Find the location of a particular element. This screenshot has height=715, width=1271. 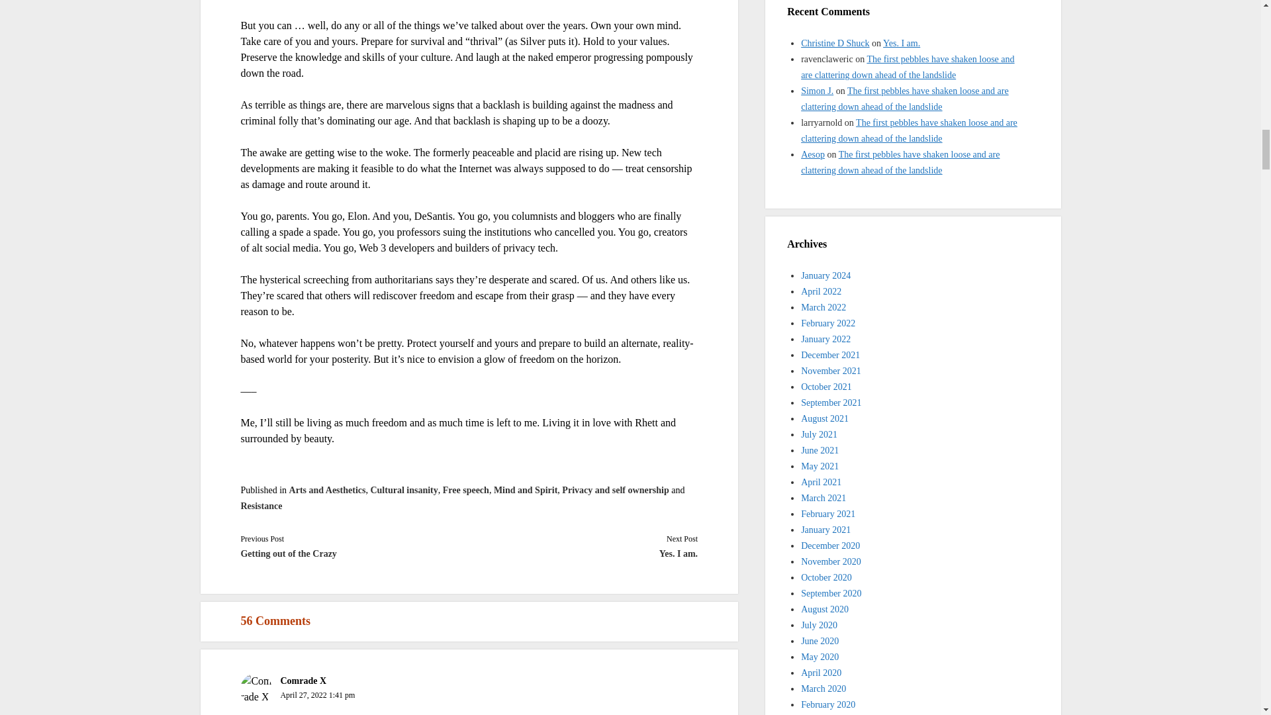

Privacy and self ownership is located at coordinates (614, 490).